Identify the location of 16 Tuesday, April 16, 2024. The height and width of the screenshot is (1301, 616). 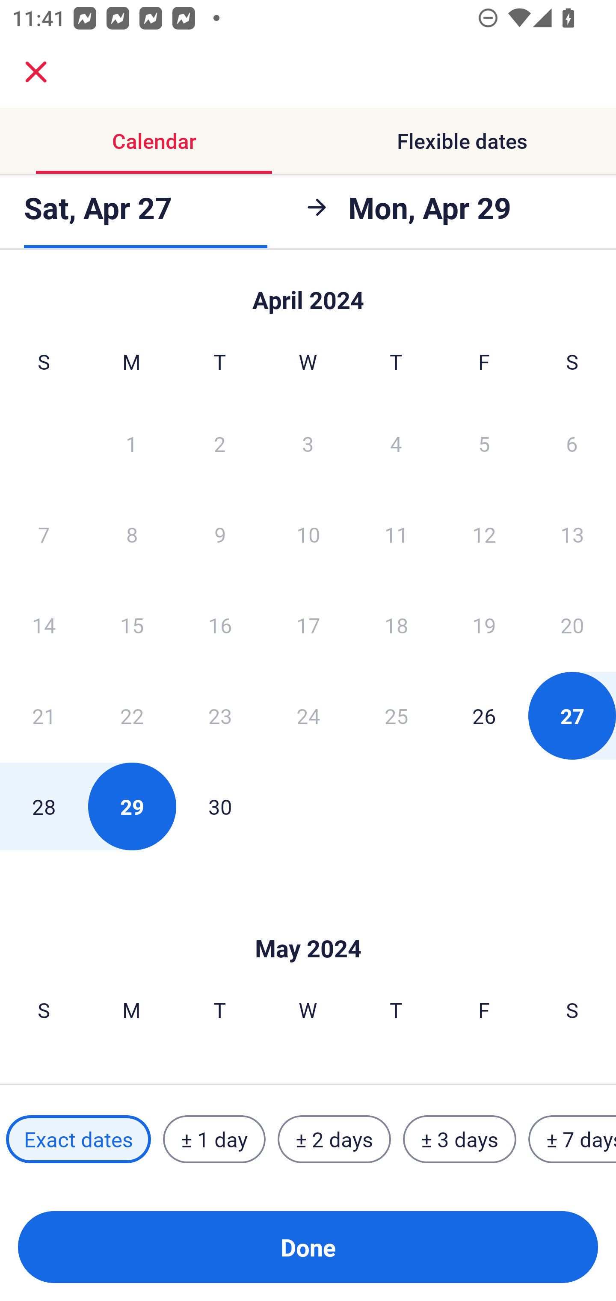
(220, 625).